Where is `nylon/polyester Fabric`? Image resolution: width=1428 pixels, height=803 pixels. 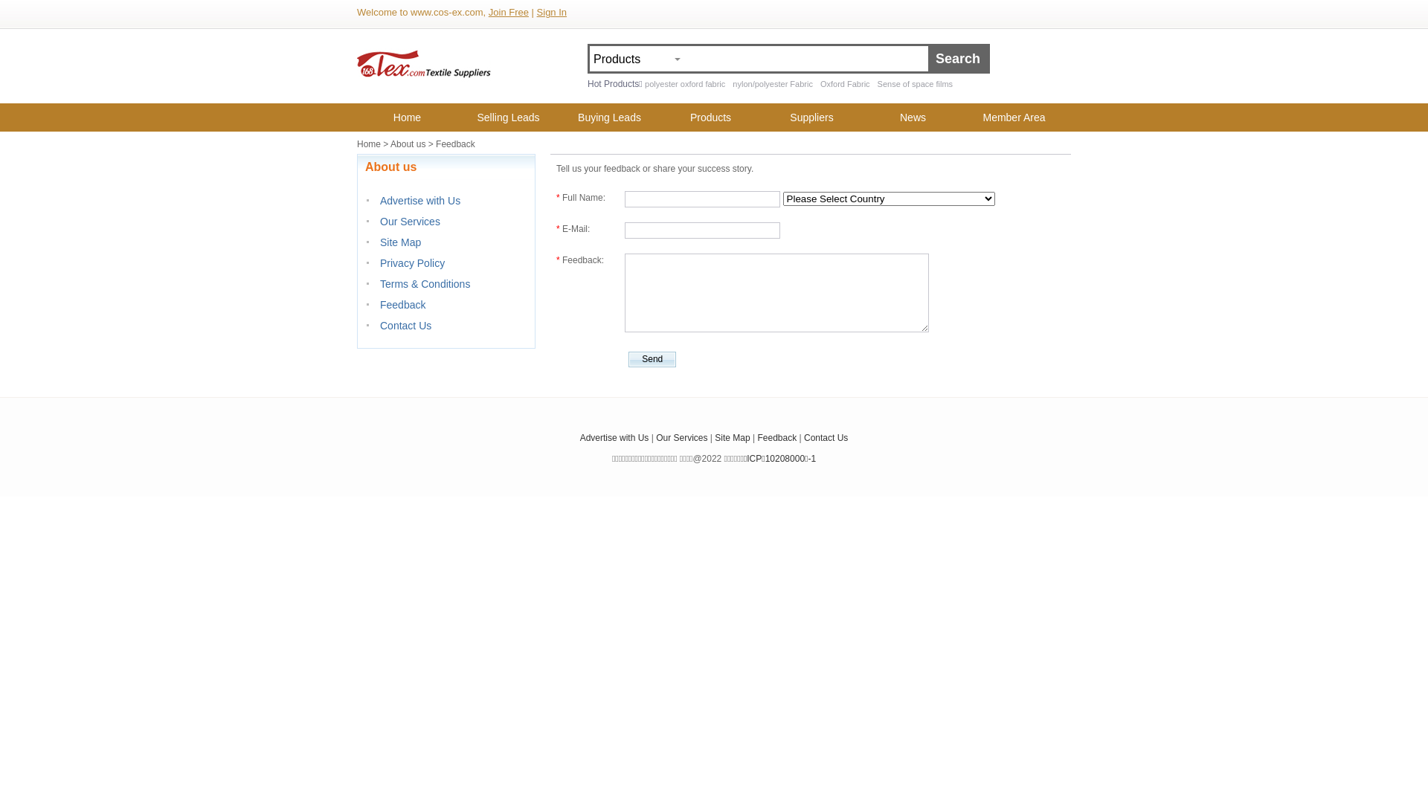 nylon/polyester Fabric is located at coordinates (773, 84).